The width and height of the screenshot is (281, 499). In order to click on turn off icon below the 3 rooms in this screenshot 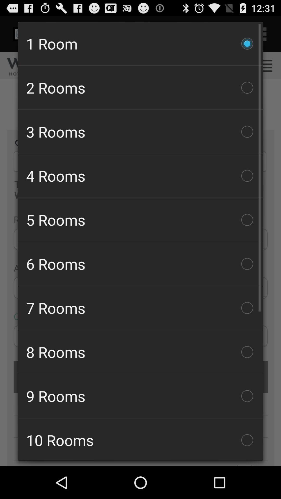, I will do `click(140, 176)`.